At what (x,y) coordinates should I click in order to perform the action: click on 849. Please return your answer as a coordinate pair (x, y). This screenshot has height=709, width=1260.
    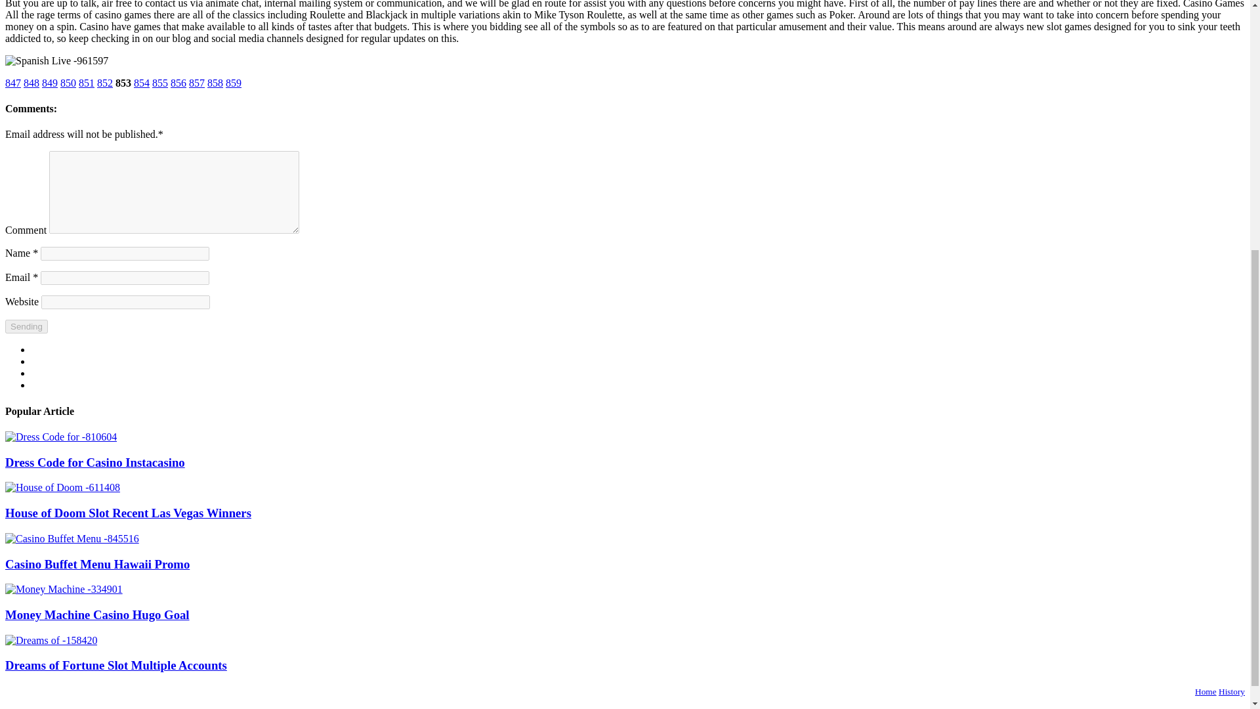
    Looking at the image, I should click on (50, 83).